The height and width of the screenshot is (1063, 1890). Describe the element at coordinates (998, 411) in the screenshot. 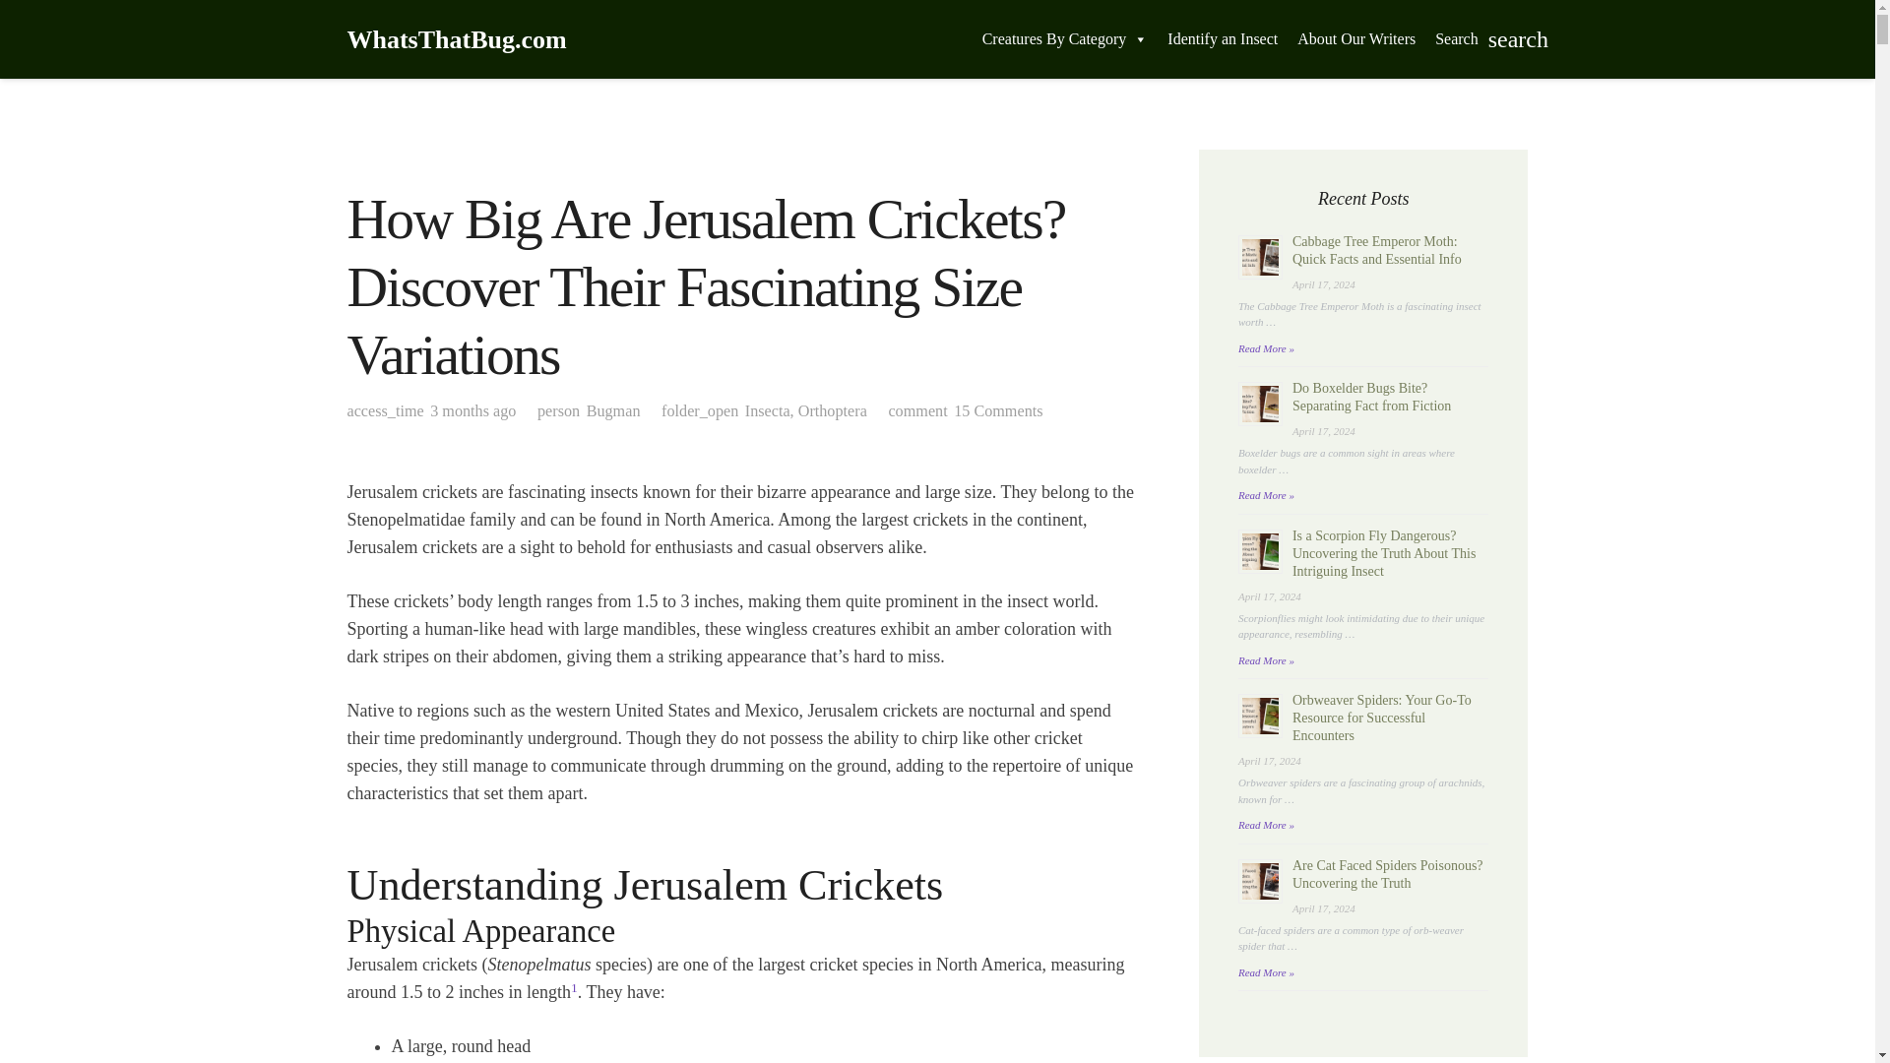

I see `15 Comments` at that location.